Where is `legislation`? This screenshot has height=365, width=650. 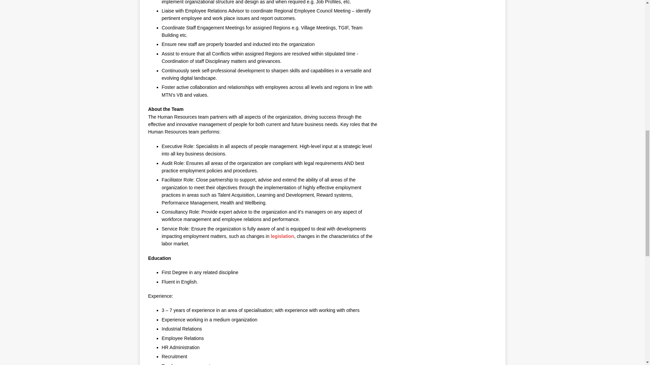 legislation is located at coordinates (282, 236).